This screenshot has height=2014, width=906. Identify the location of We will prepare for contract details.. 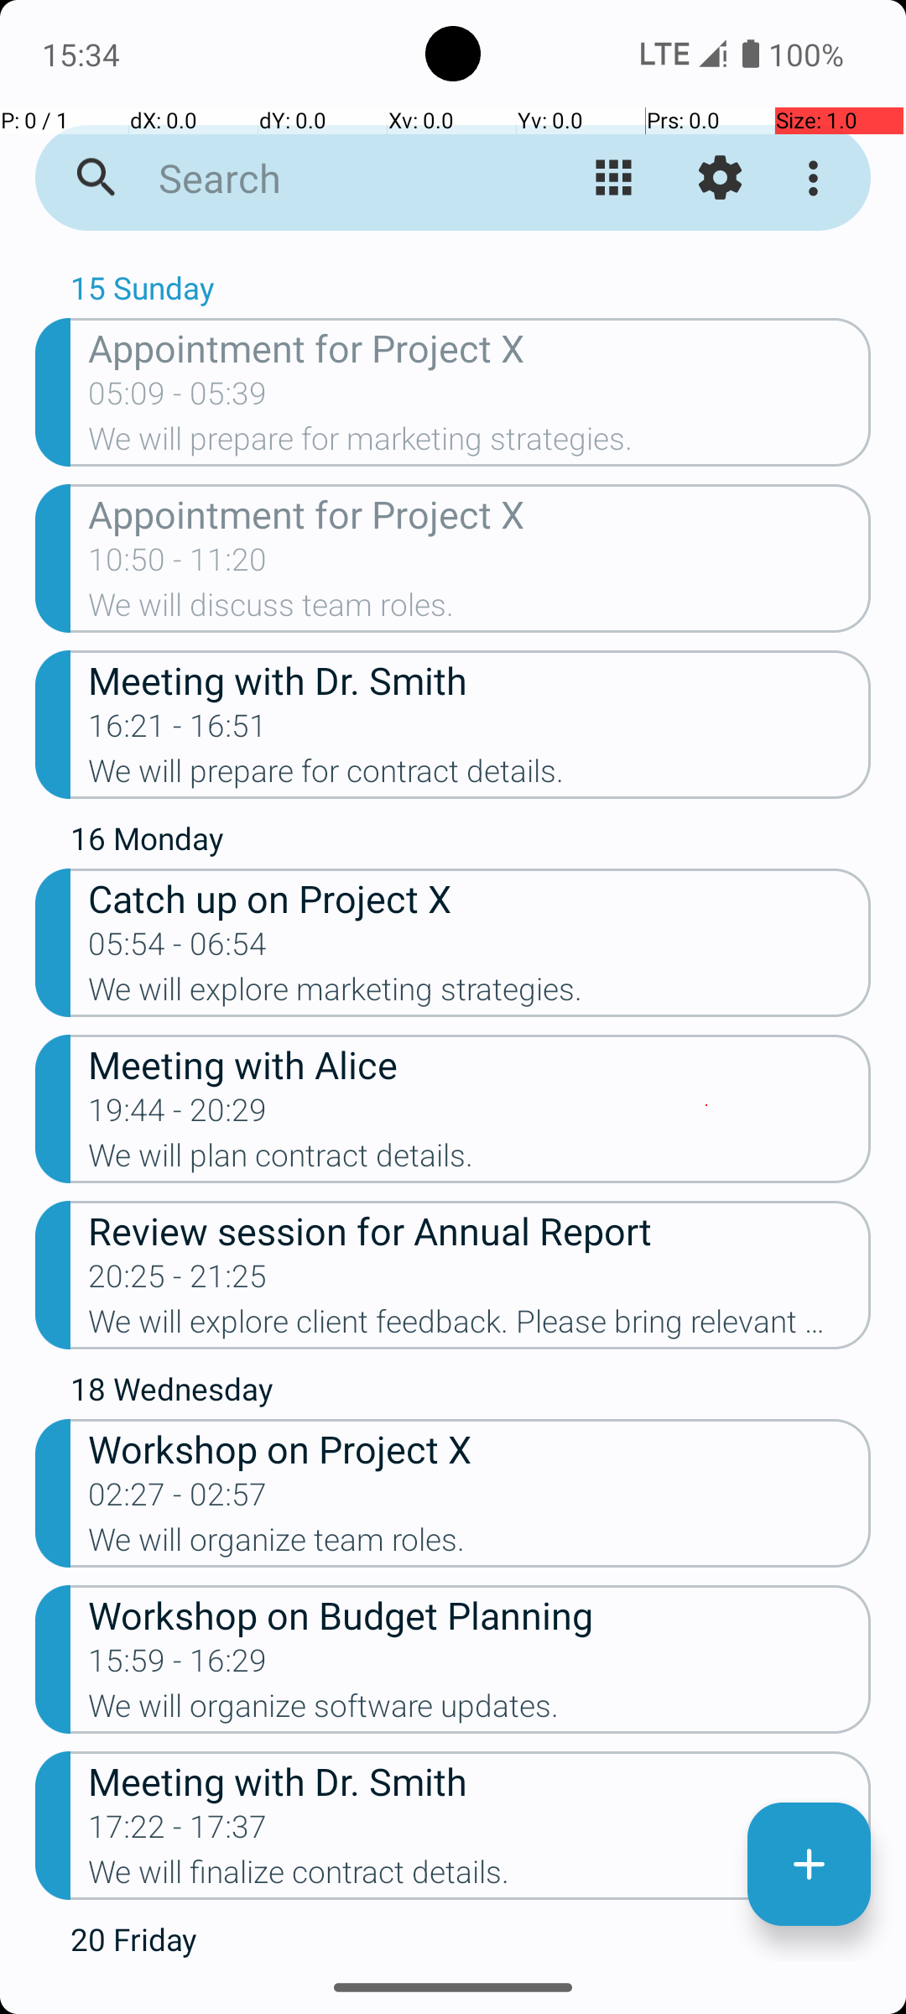
(480, 776).